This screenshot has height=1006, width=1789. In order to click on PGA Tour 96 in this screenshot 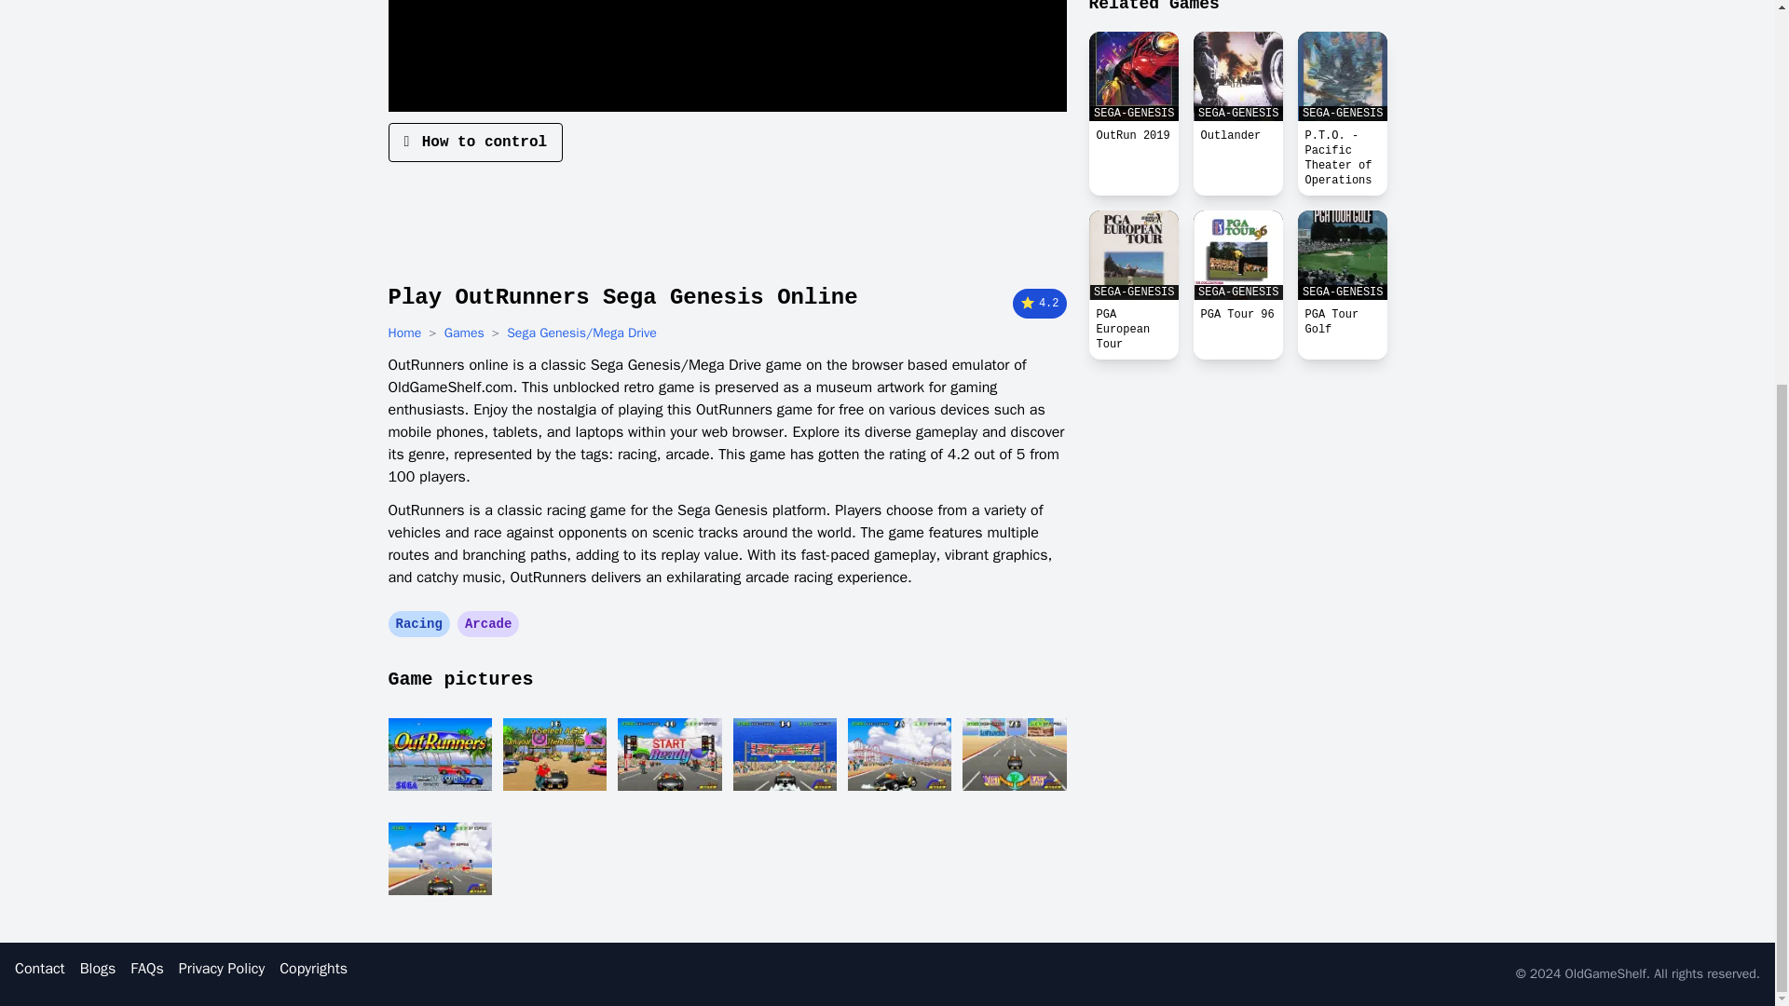, I will do `click(1237, 315)`.